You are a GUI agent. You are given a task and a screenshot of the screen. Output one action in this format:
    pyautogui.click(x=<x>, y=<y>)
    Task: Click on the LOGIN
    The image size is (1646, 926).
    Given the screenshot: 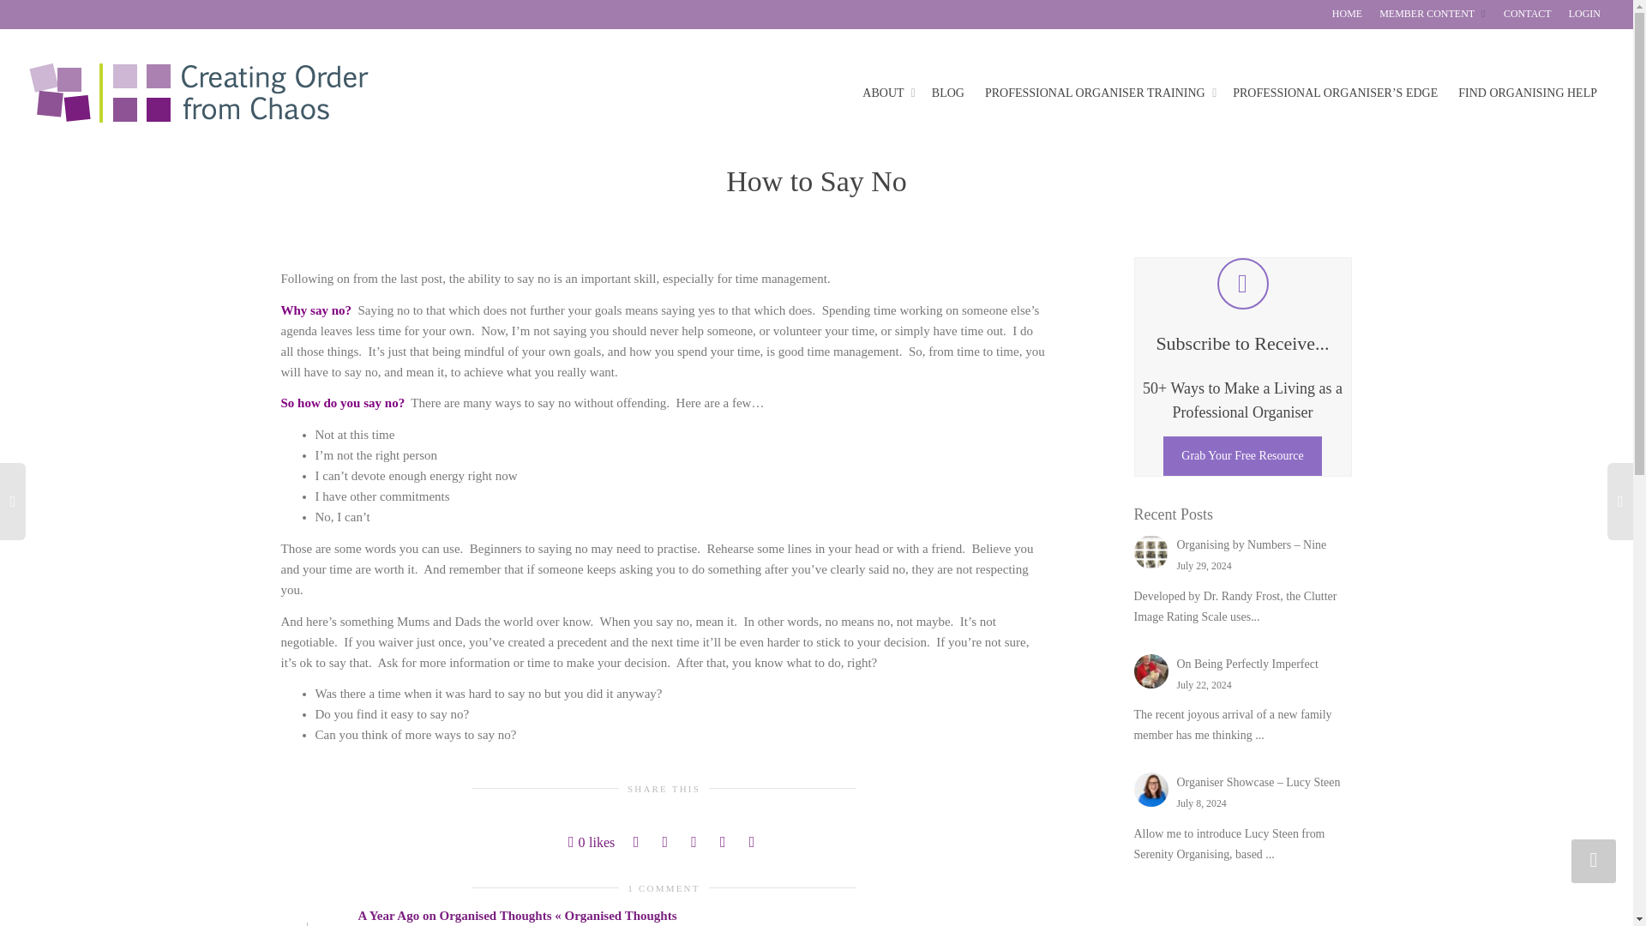 What is the action you would take?
    pyautogui.click(x=1584, y=14)
    